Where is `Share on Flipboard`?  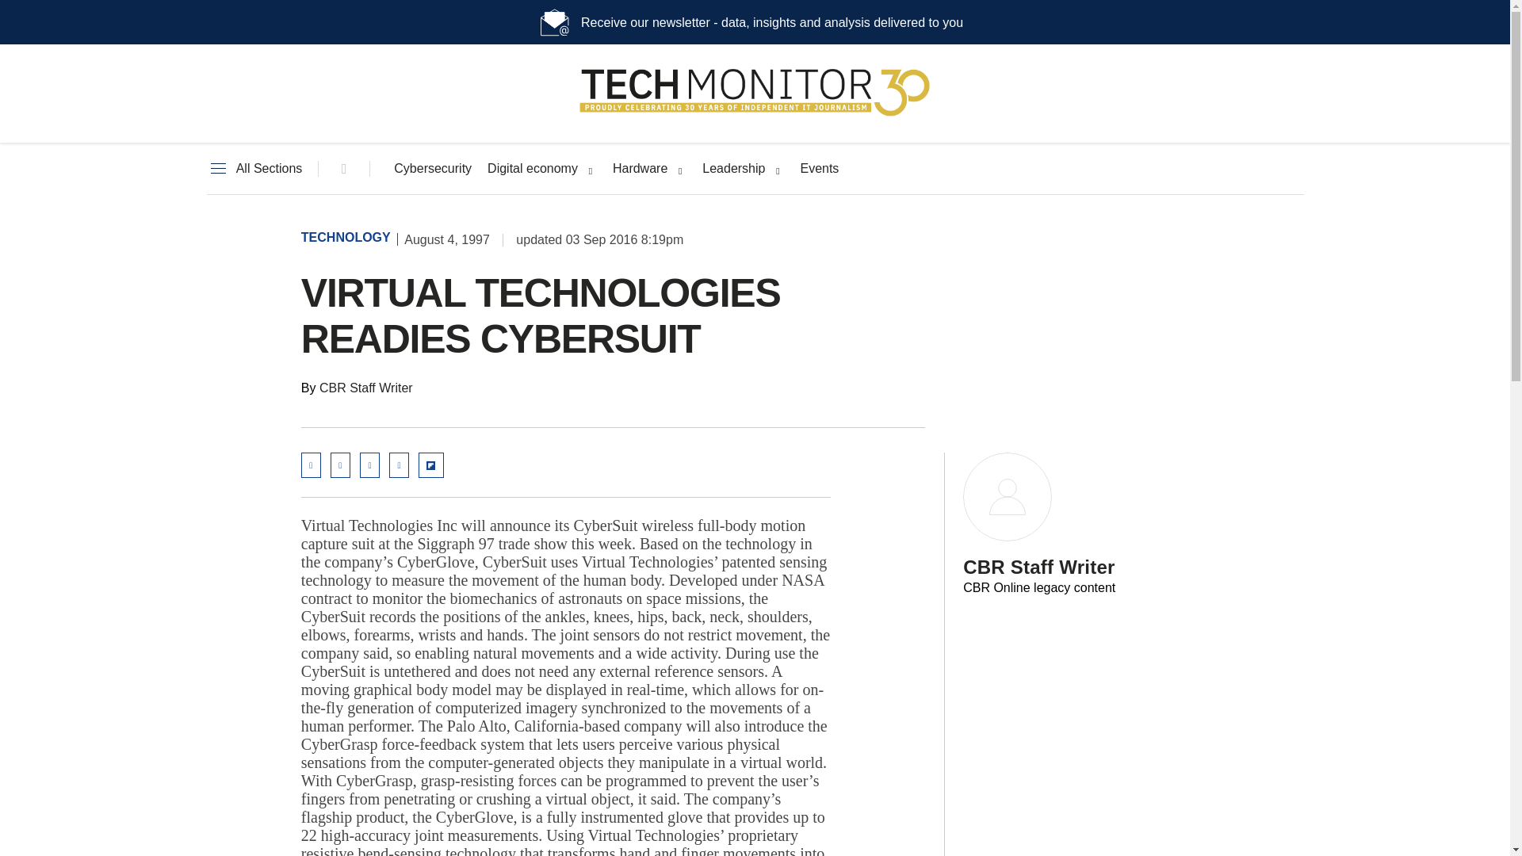
Share on Flipboard is located at coordinates (431, 464).